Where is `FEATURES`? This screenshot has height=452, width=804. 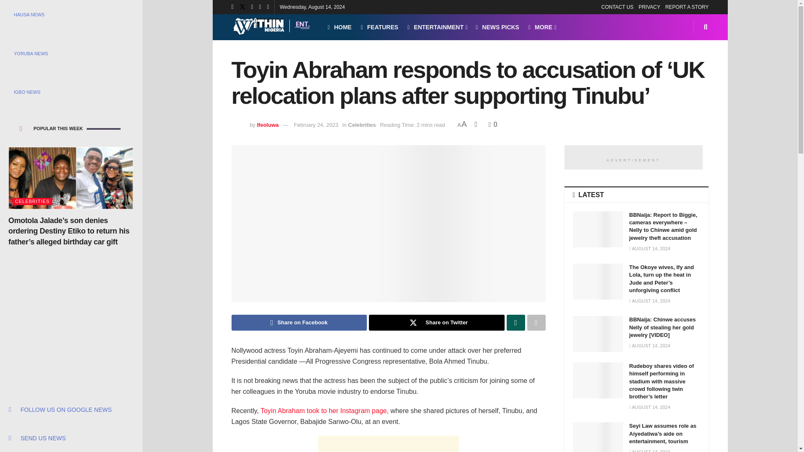
FEATURES is located at coordinates (380, 27).